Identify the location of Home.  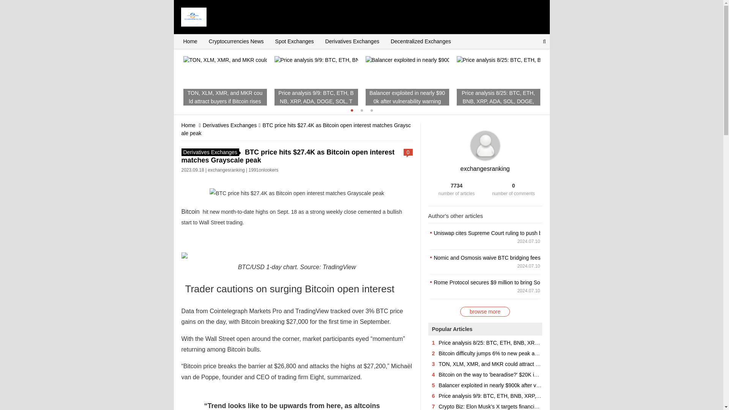
(190, 41).